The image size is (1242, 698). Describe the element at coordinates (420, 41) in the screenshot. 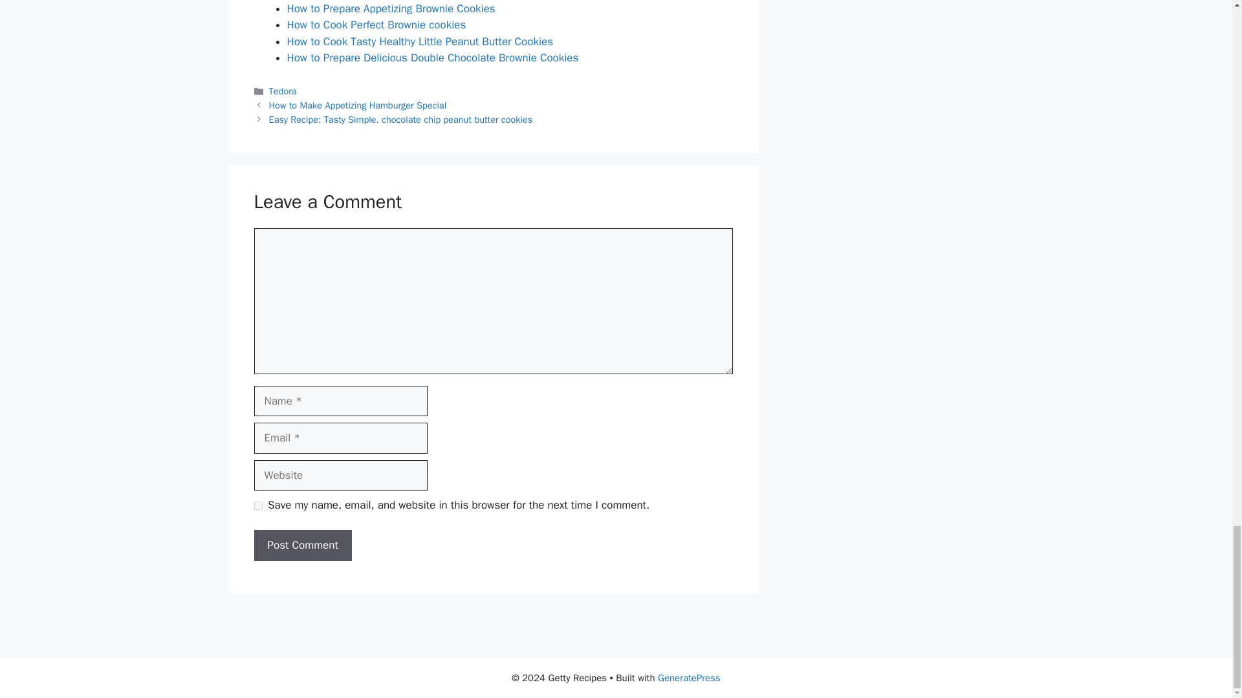

I see `How to Cook Tasty Healthy Little Peanut Butter Cookies` at that location.